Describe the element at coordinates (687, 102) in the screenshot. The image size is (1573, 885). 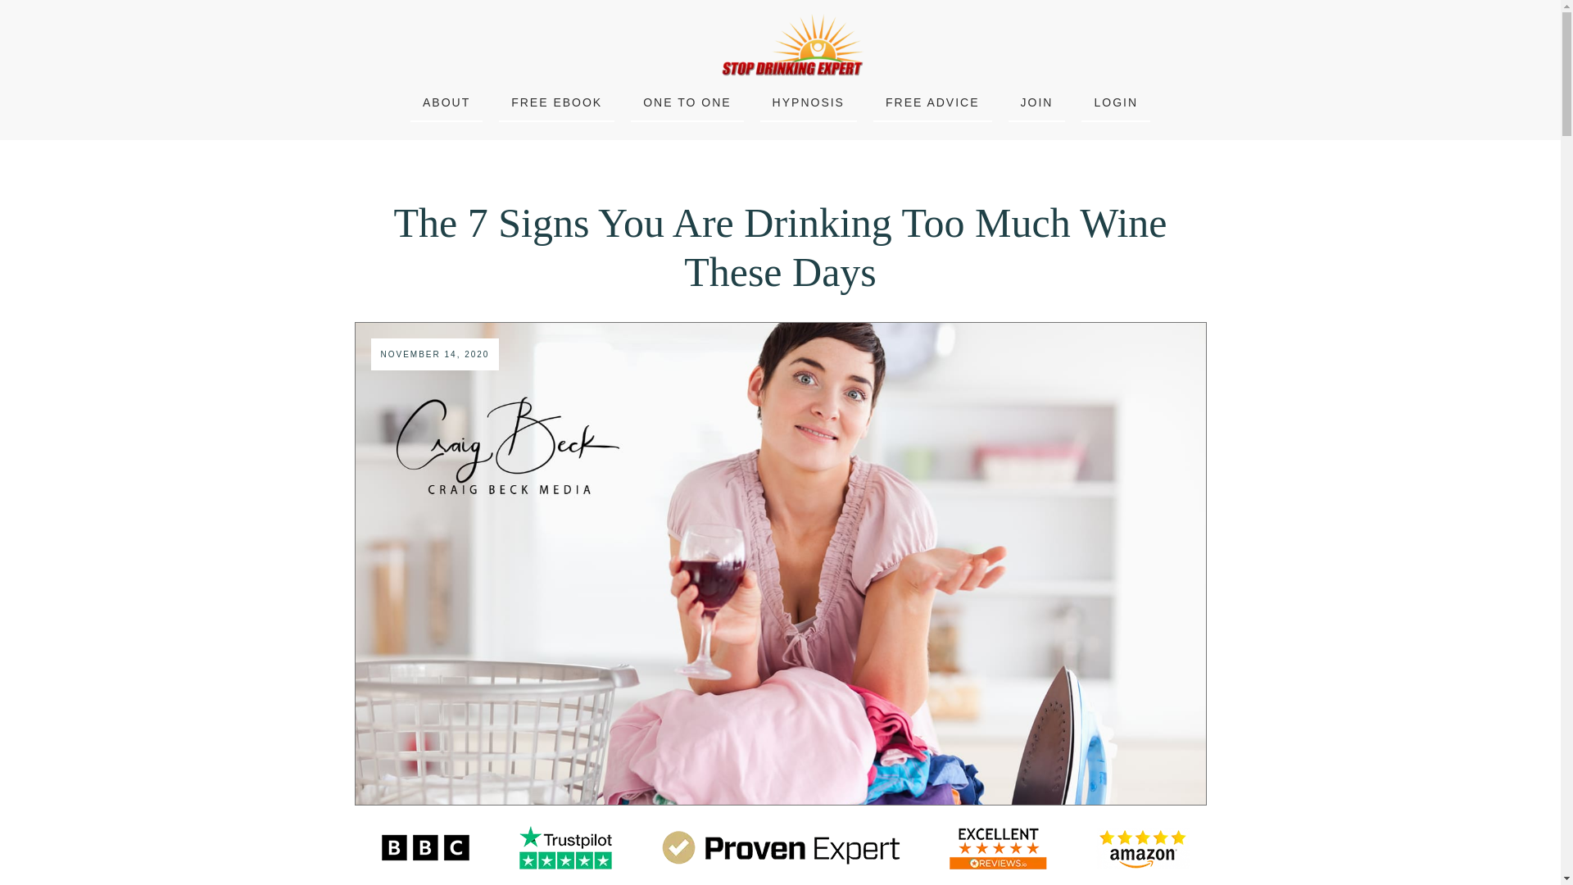
I see `ONE TO ONE` at that location.